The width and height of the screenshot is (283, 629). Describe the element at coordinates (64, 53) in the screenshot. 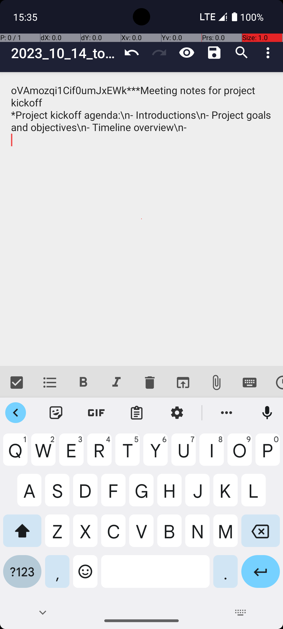

I see `2023_10_14_tough_mouse_2023_04_01` at that location.